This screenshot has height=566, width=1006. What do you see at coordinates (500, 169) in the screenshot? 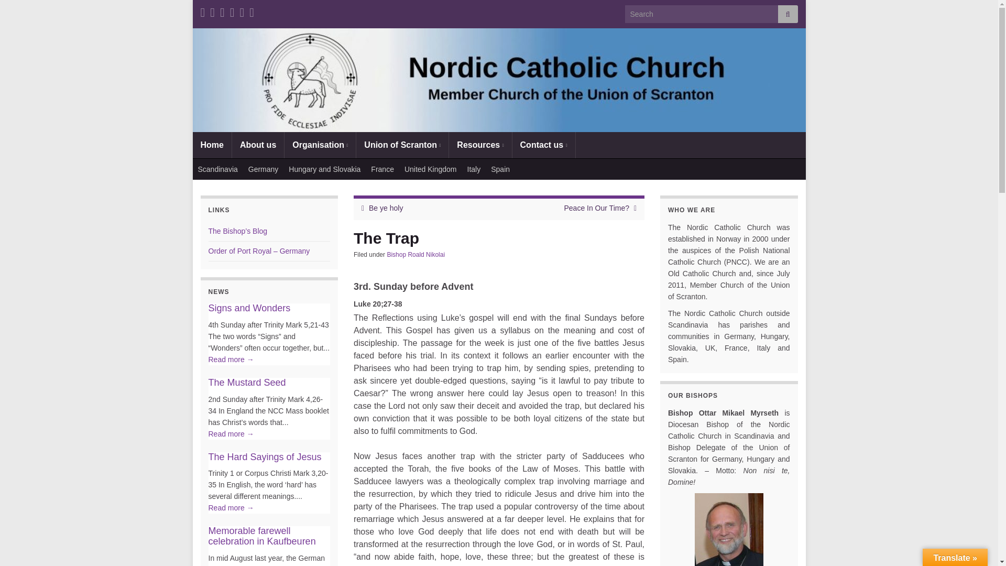
I see `Spain` at bounding box center [500, 169].